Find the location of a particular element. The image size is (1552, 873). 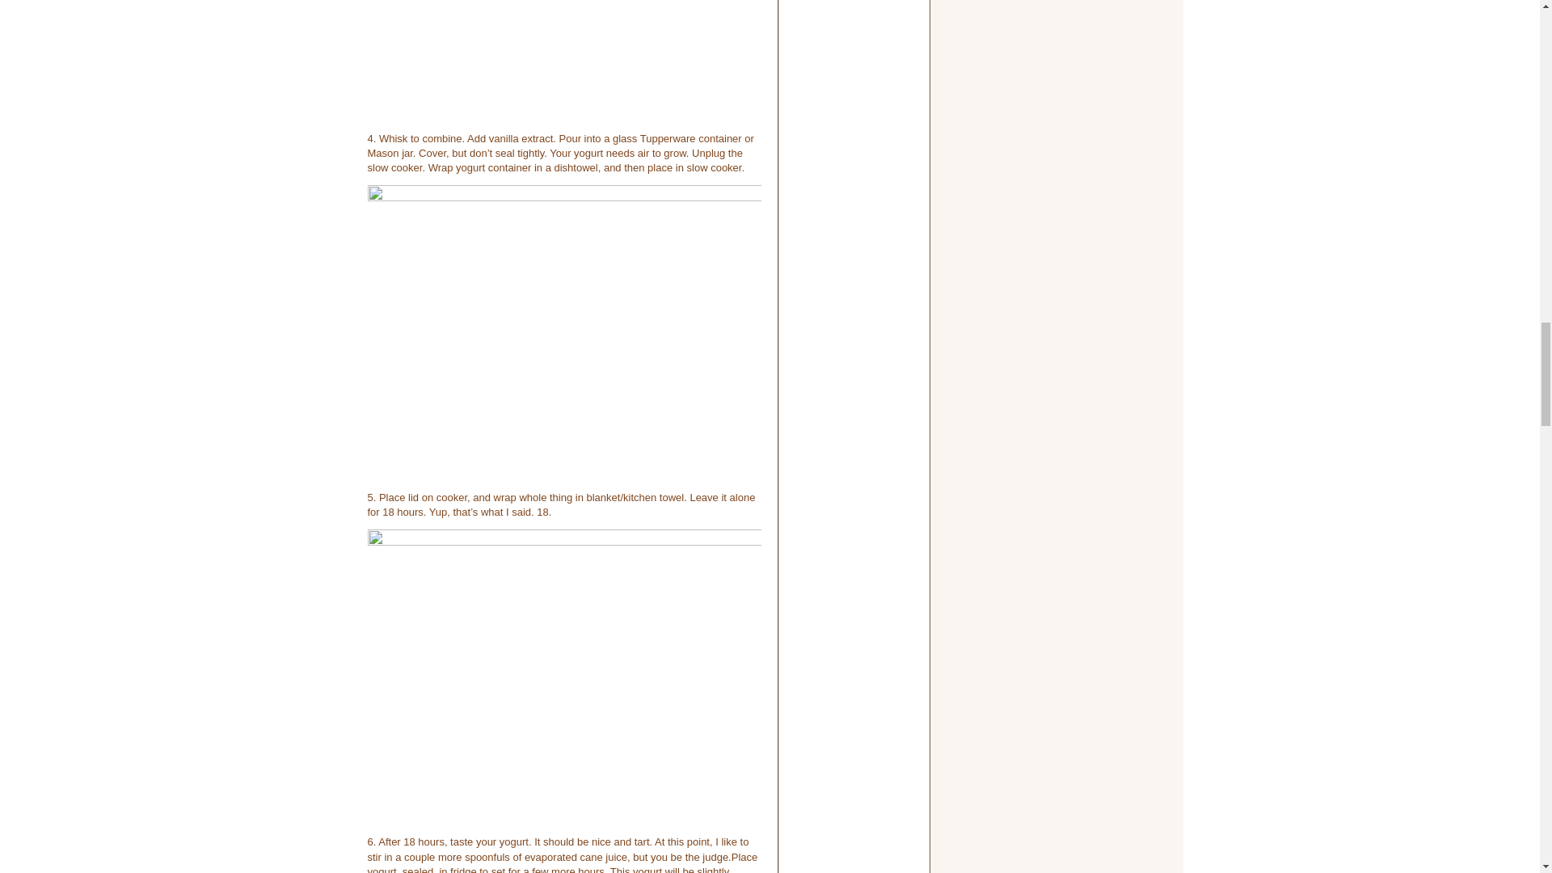

wrapcrockpotintowel is located at coordinates (563, 677).